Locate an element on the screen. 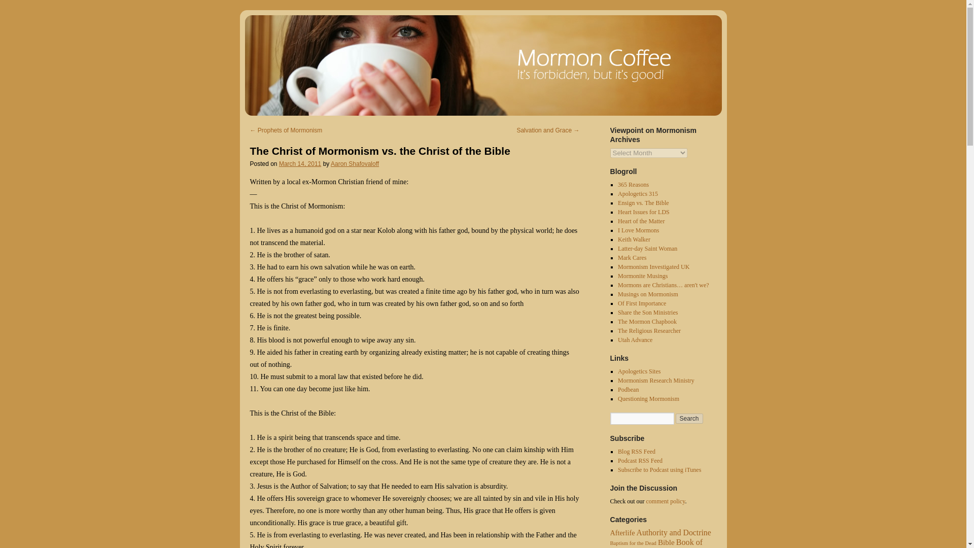  Keith Walker is located at coordinates (634, 239).